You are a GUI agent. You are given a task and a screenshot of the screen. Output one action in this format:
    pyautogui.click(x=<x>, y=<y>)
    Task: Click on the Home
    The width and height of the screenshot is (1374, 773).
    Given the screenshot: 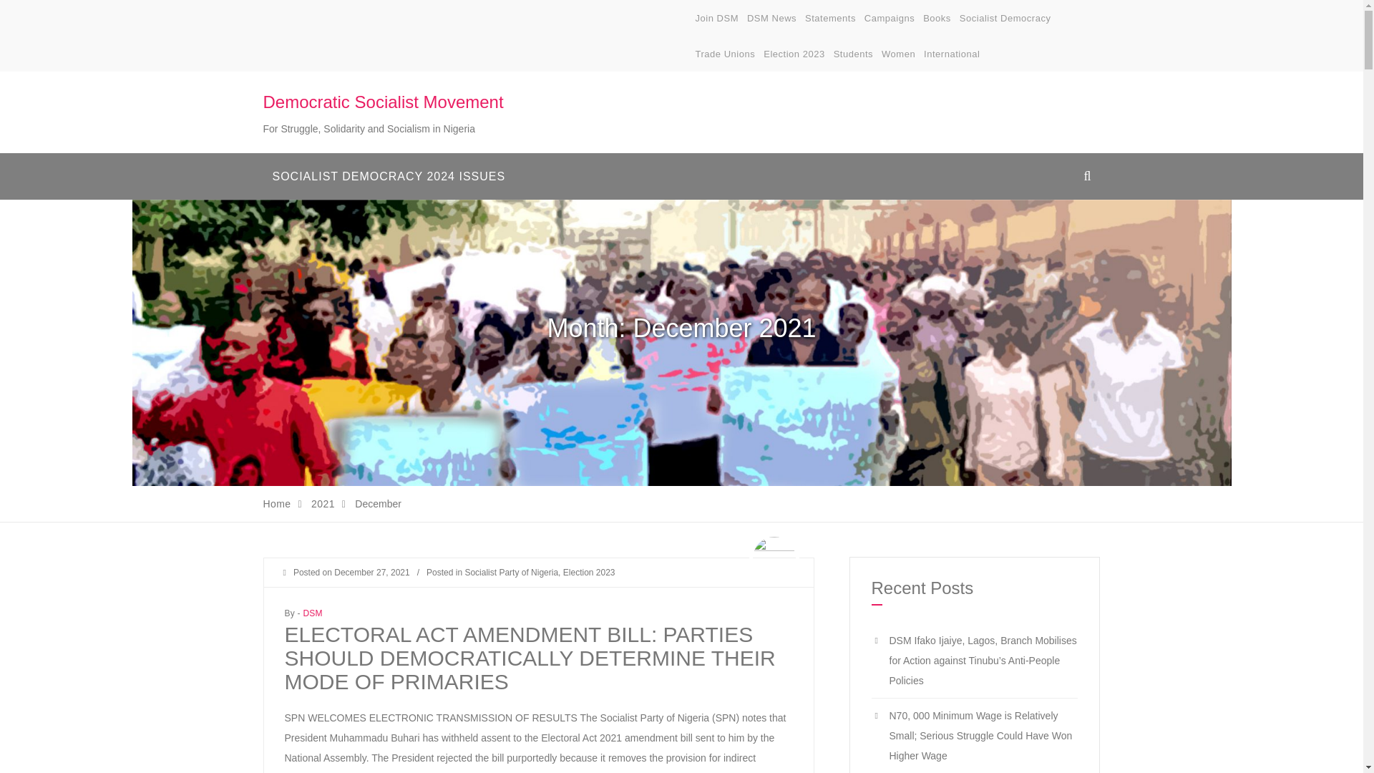 What is the action you would take?
    pyautogui.click(x=278, y=503)
    